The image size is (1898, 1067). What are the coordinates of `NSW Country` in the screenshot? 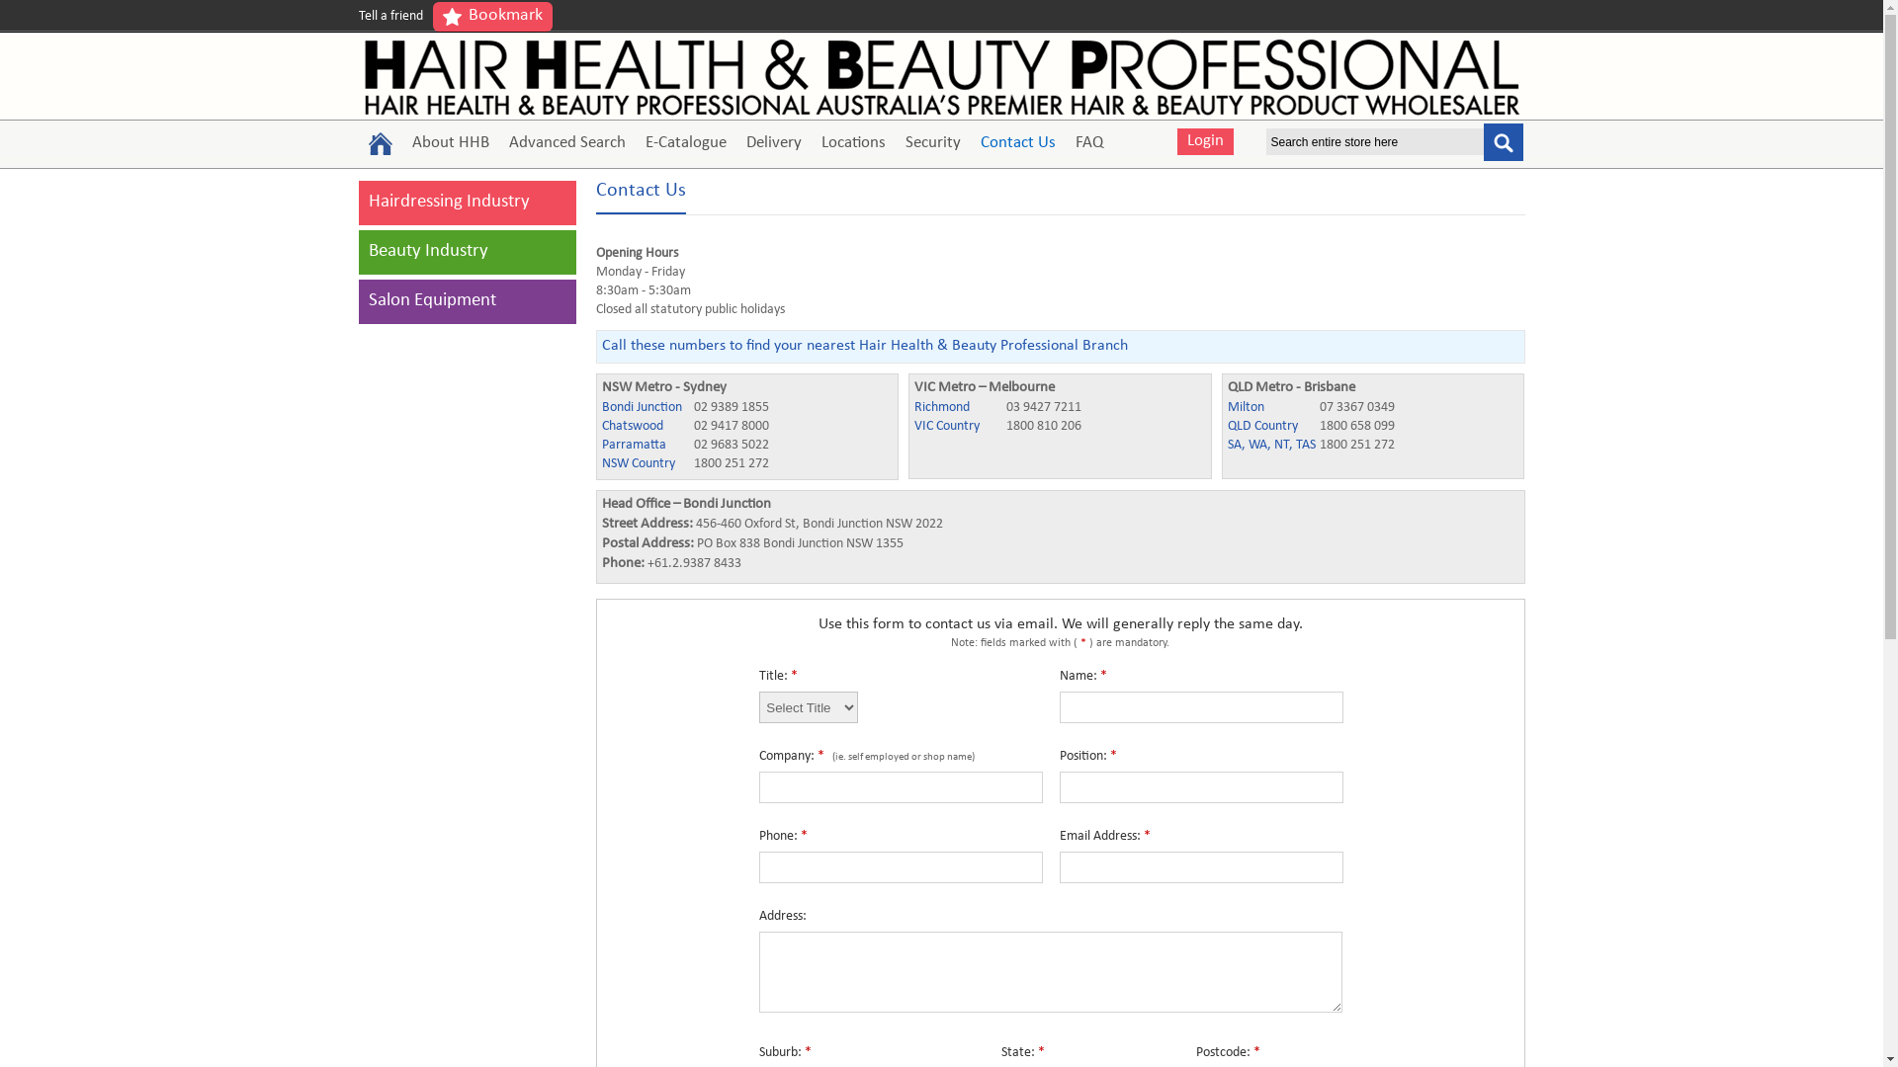 It's located at (646, 464).